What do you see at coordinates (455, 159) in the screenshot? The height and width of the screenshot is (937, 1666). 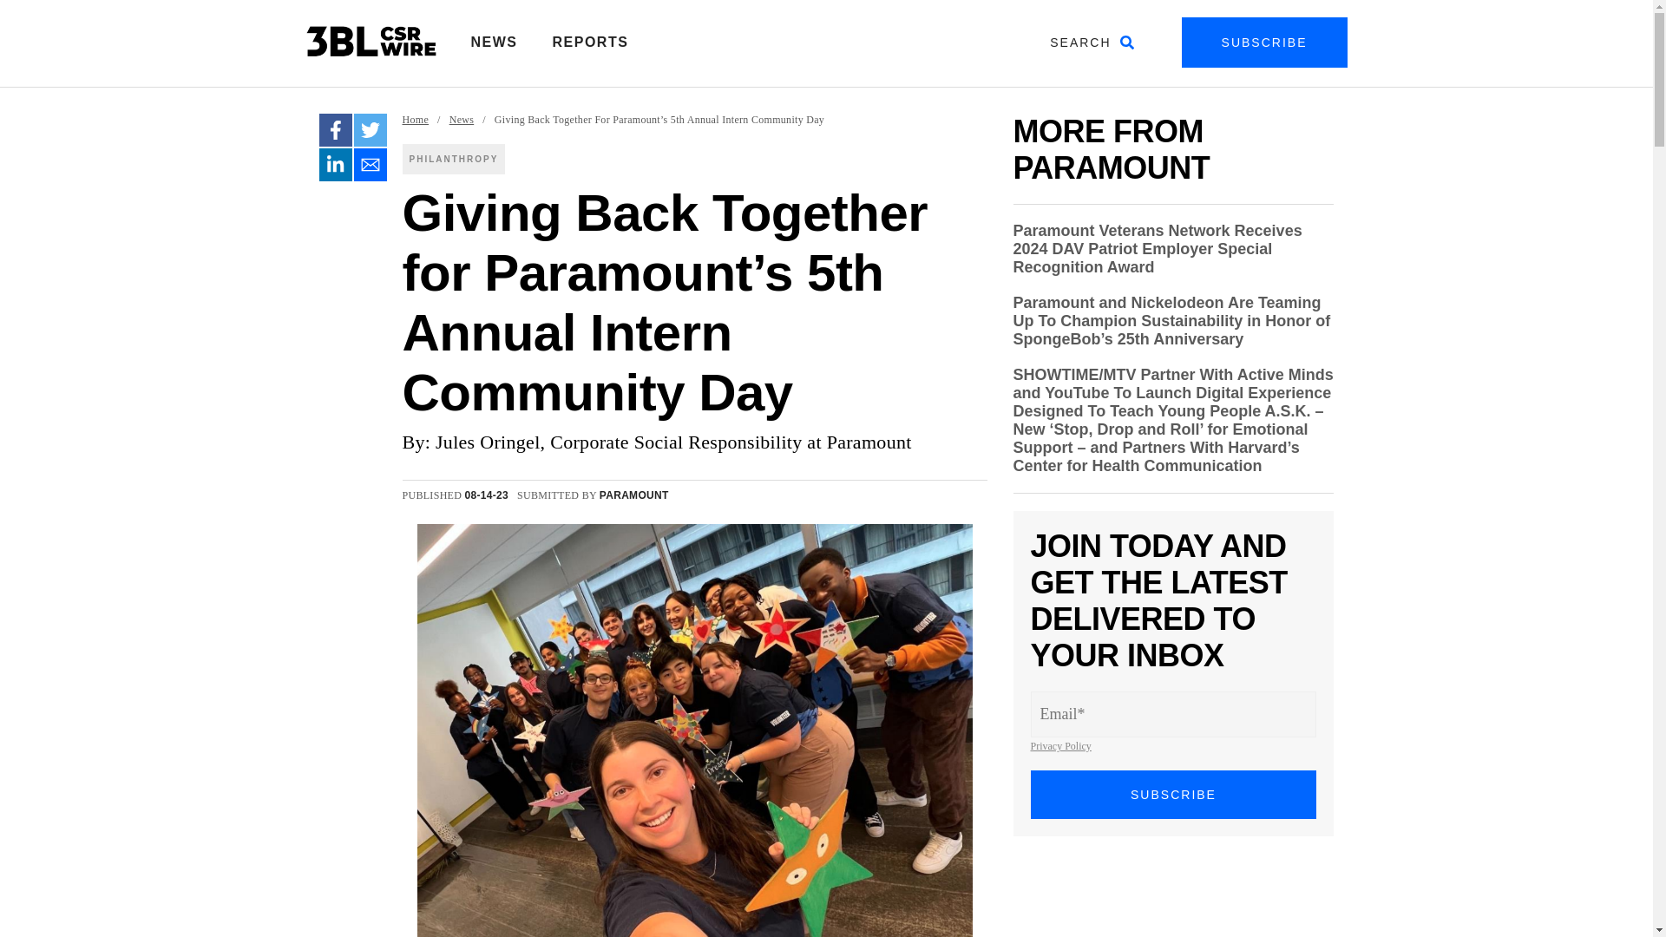 I see `PHILANTHROPY` at bounding box center [455, 159].